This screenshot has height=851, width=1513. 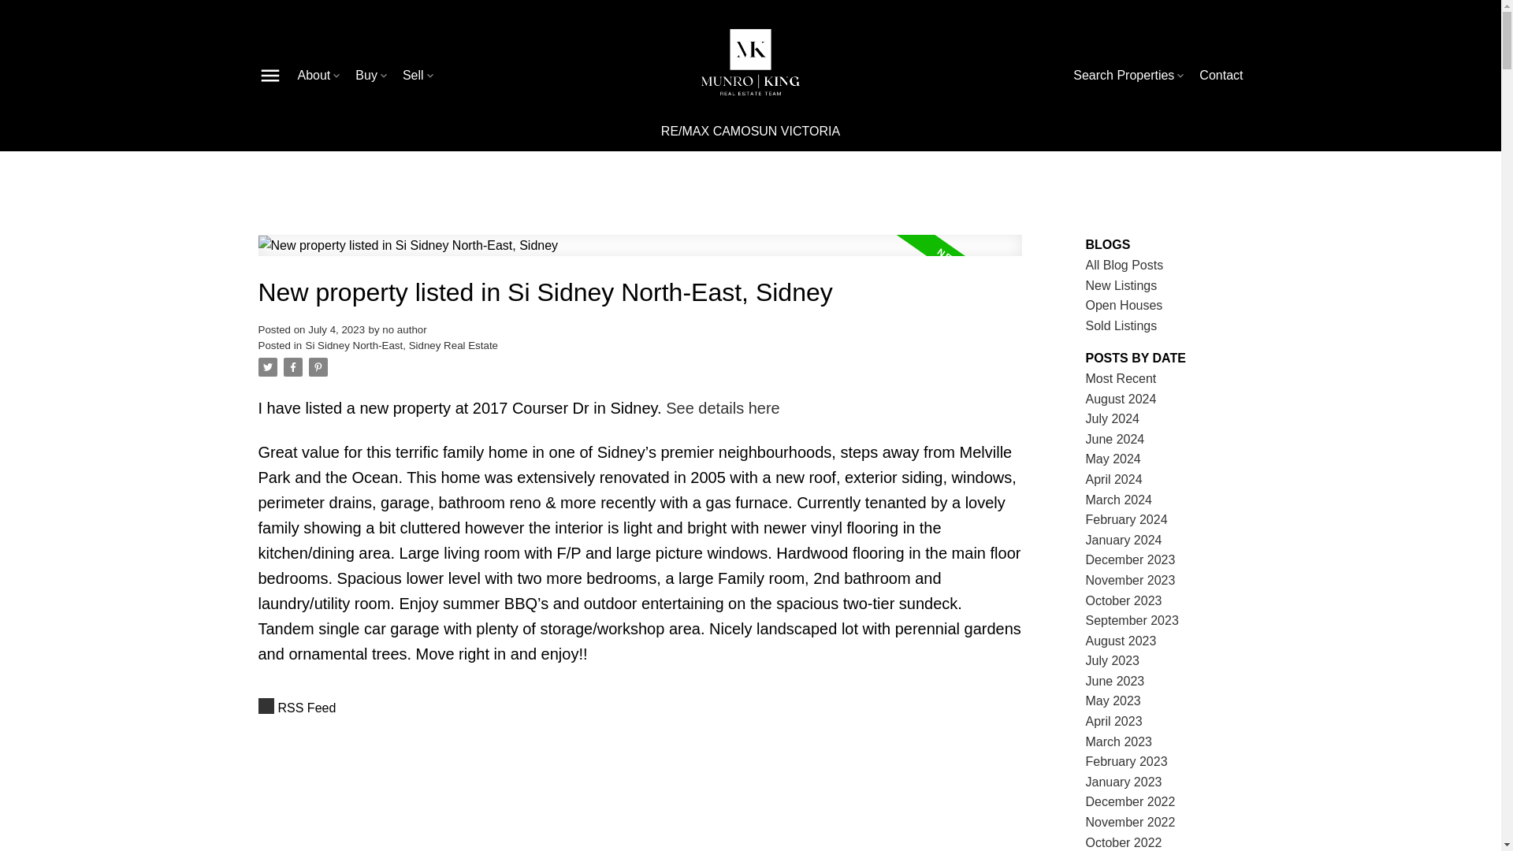 I want to click on Buy, so click(x=373, y=76).